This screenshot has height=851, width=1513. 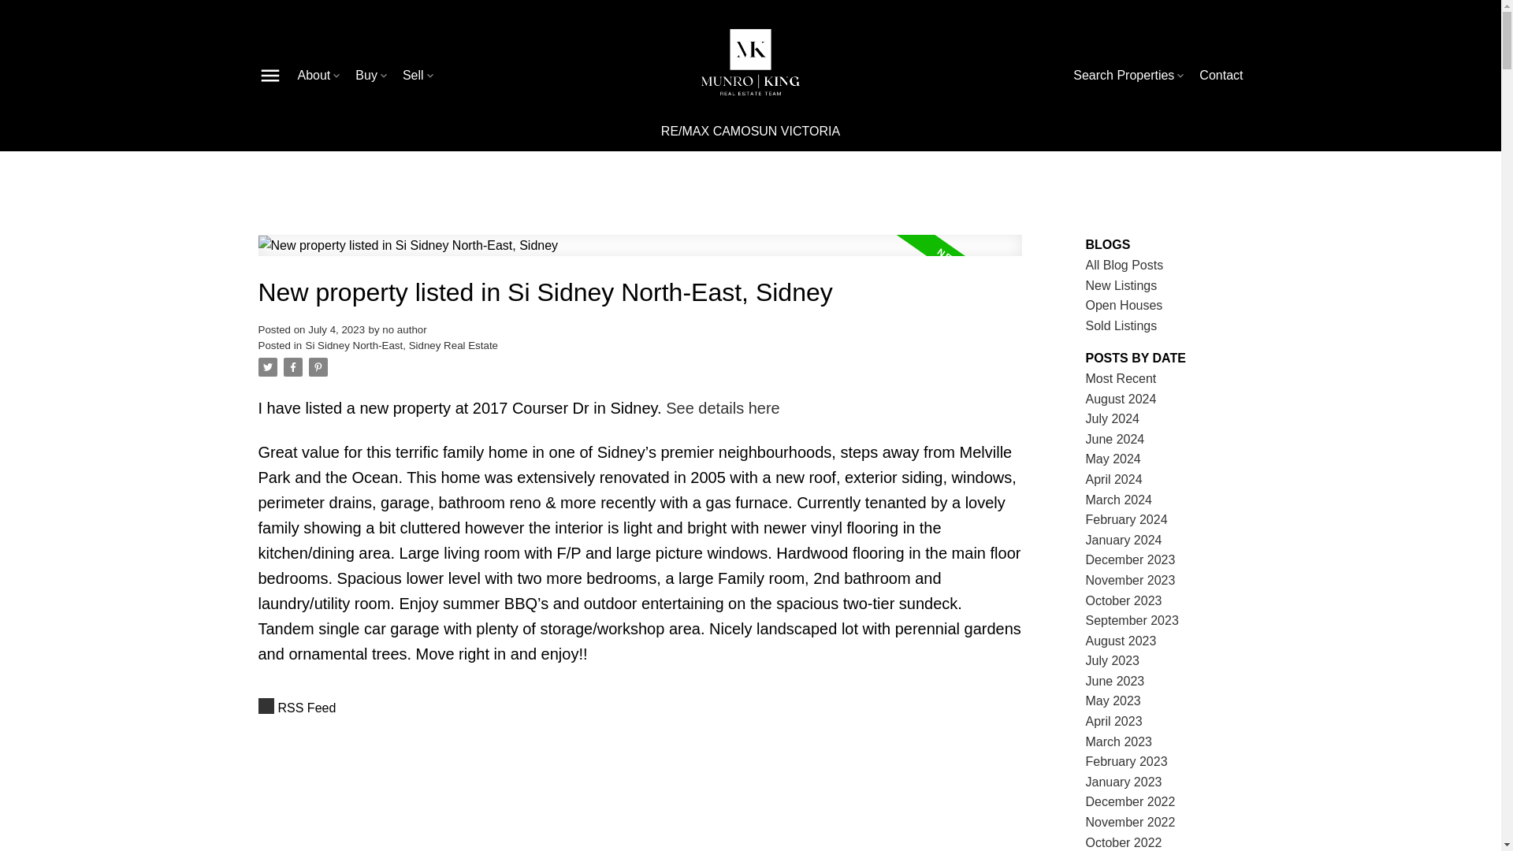 I want to click on Buy, so click(x=373, y=76).